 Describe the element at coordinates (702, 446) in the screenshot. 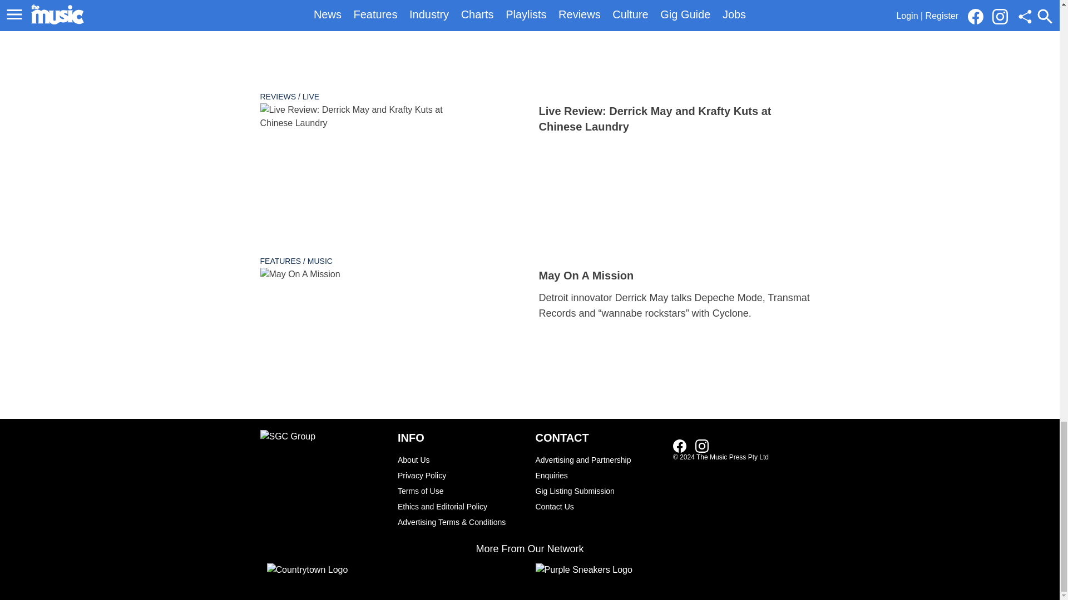

I see `Link to our Instagram` at that location.